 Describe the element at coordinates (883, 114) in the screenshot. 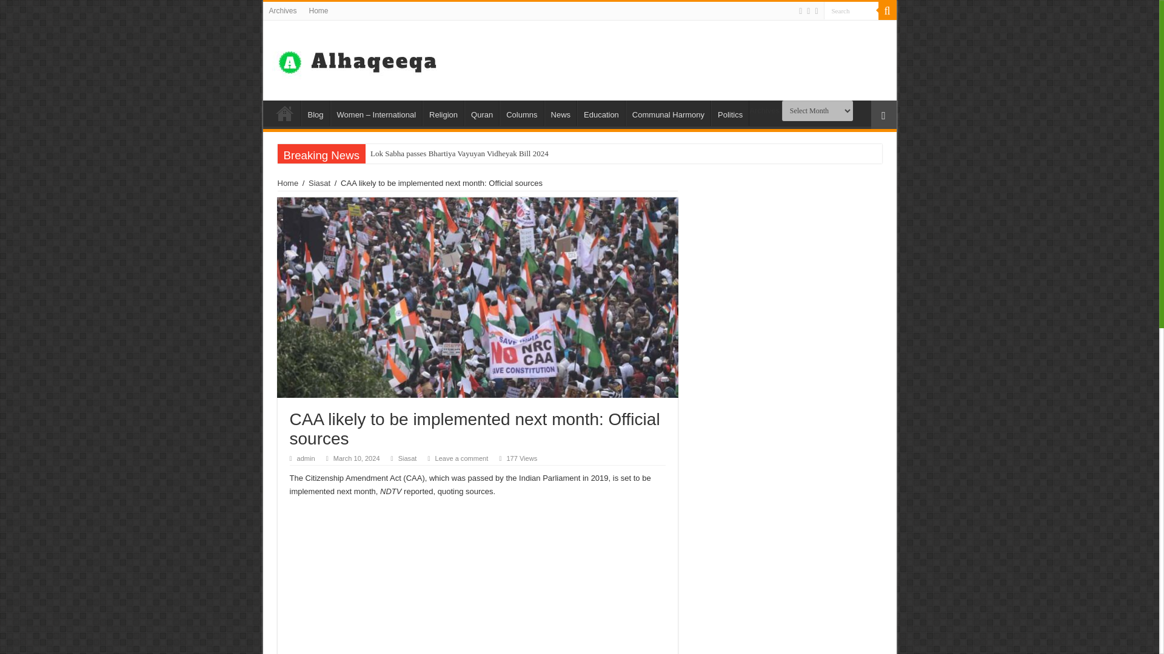

I see `Random Article` at that location.